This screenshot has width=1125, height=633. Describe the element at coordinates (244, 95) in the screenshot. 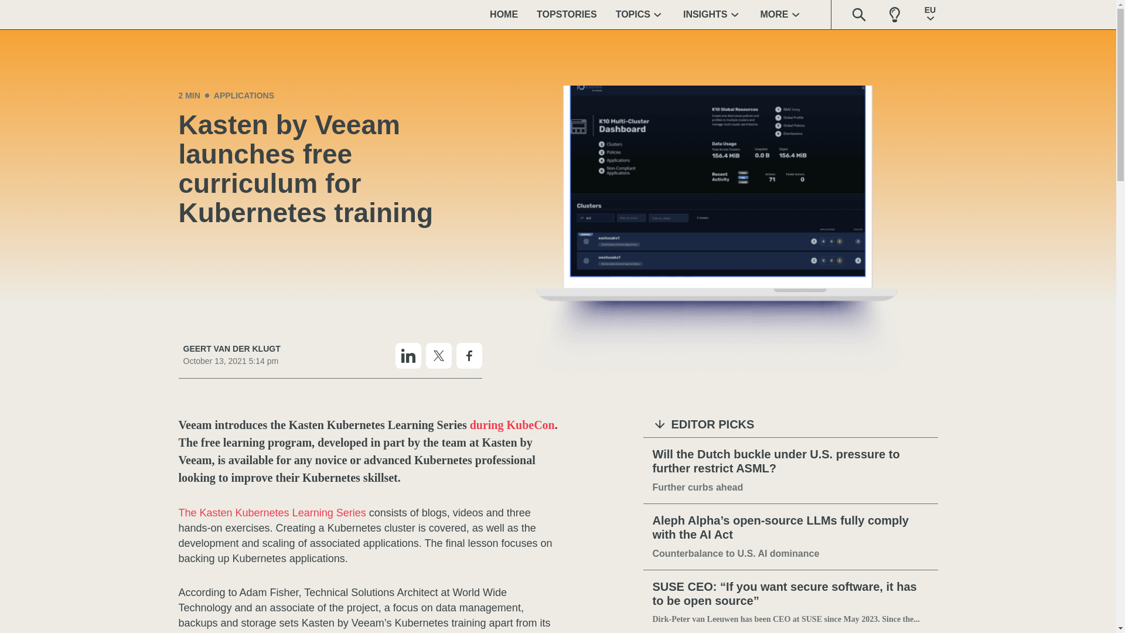

I see `APPLICATIONS` at that location.